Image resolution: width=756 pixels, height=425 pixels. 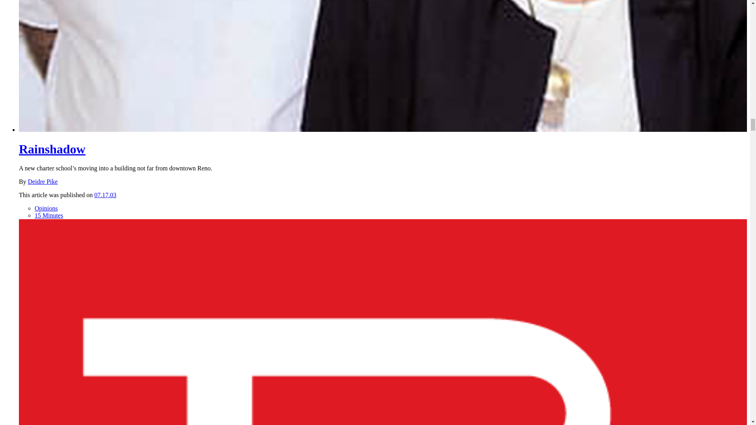 What do you see at coordinates (106, 195) in the screenshot?
I see `07.17.03` at bounding box center [106, 195].